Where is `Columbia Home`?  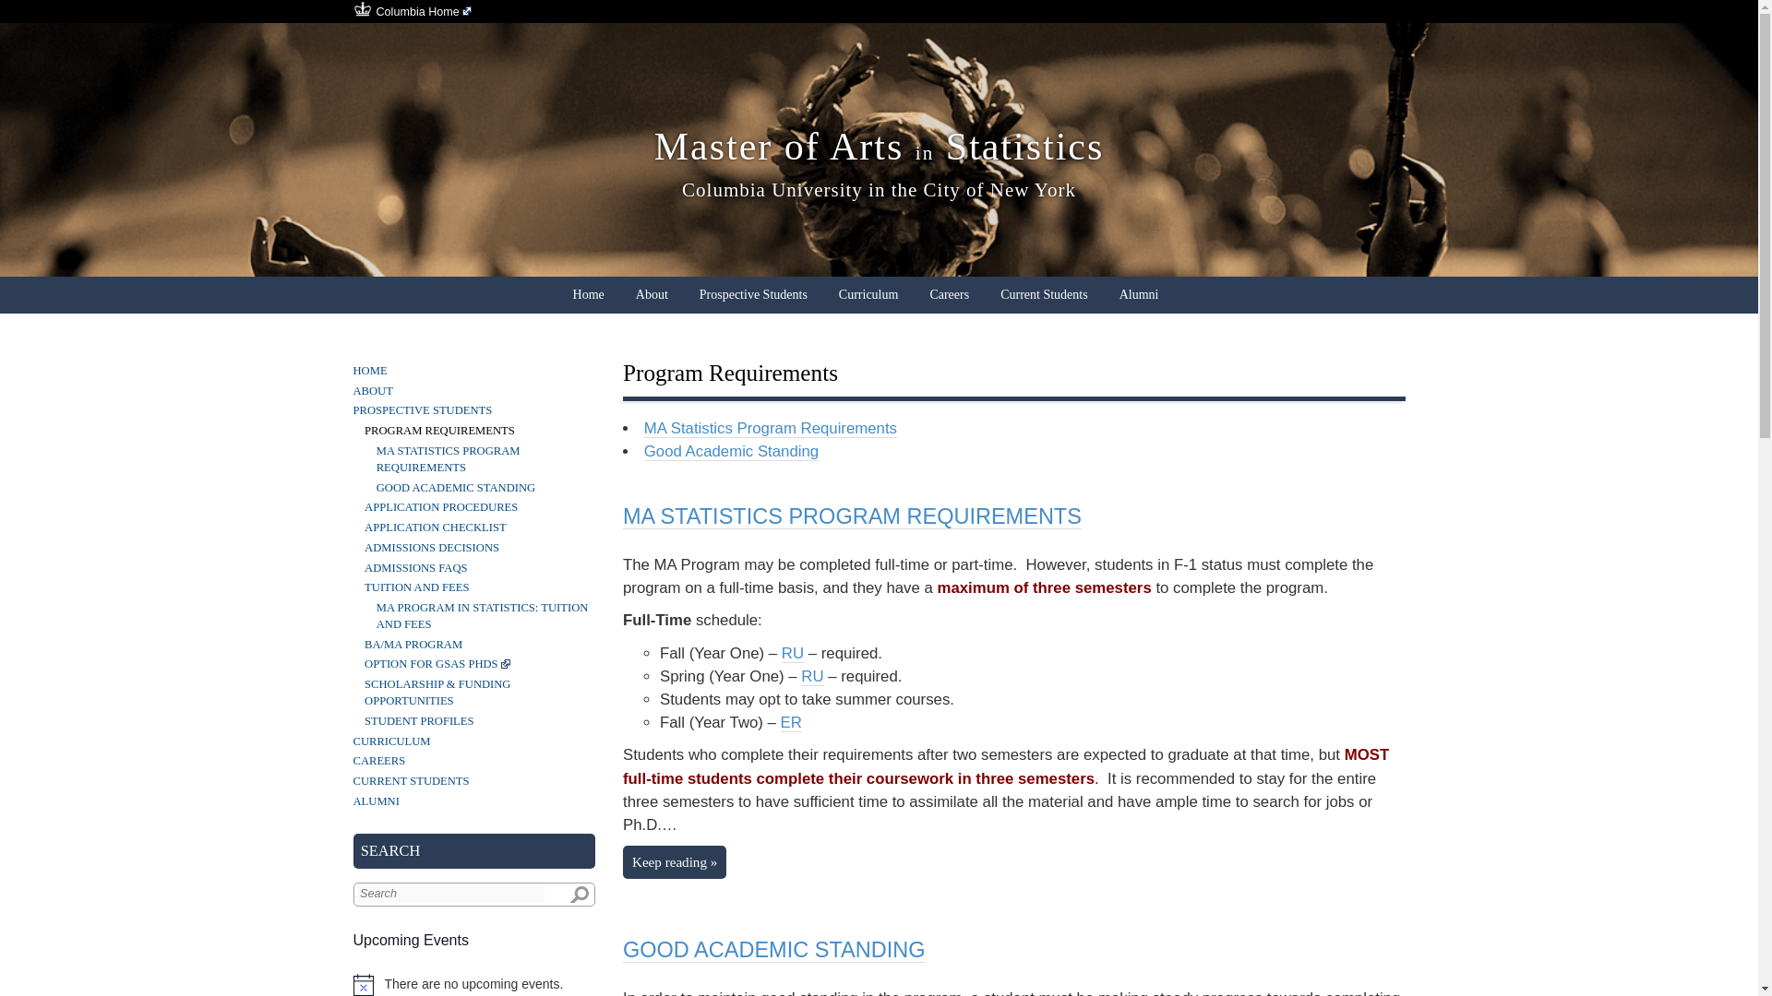
Columbia Home is located at coordinates (425, 13).